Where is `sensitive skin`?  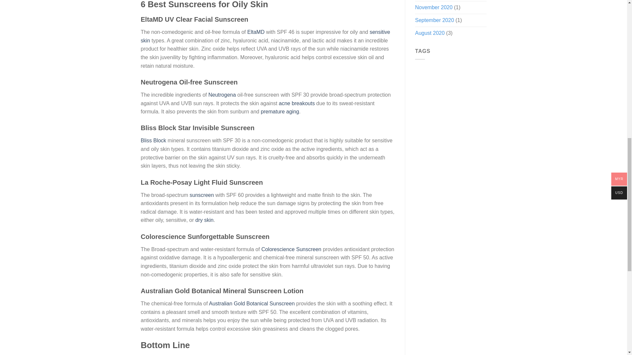
sensitive skin is located at coordinates (266, 36).